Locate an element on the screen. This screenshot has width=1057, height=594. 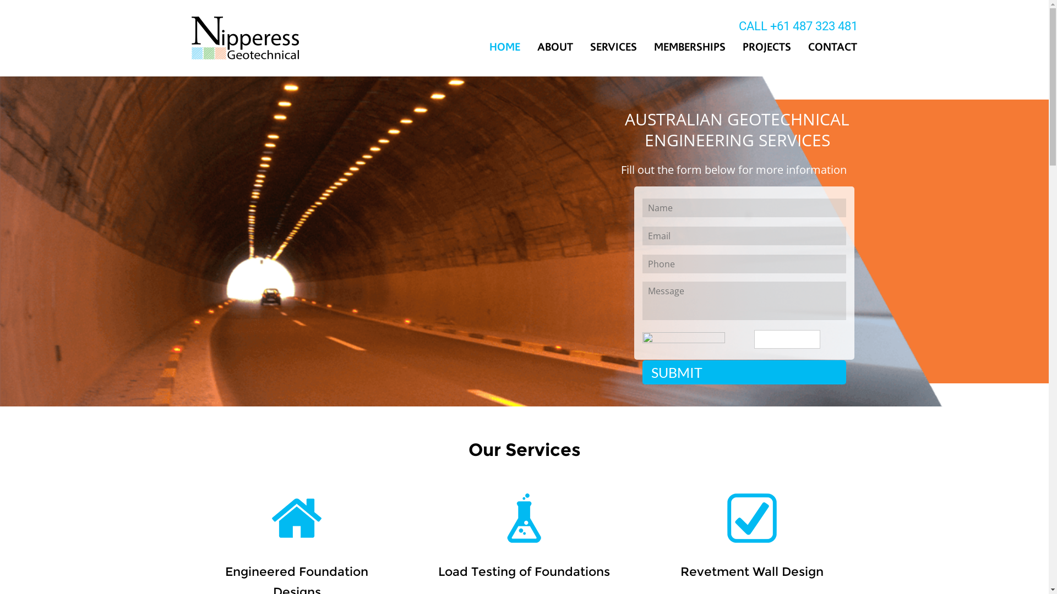
Load-Testing-of-Foundations is located at coordinates (524, 518).